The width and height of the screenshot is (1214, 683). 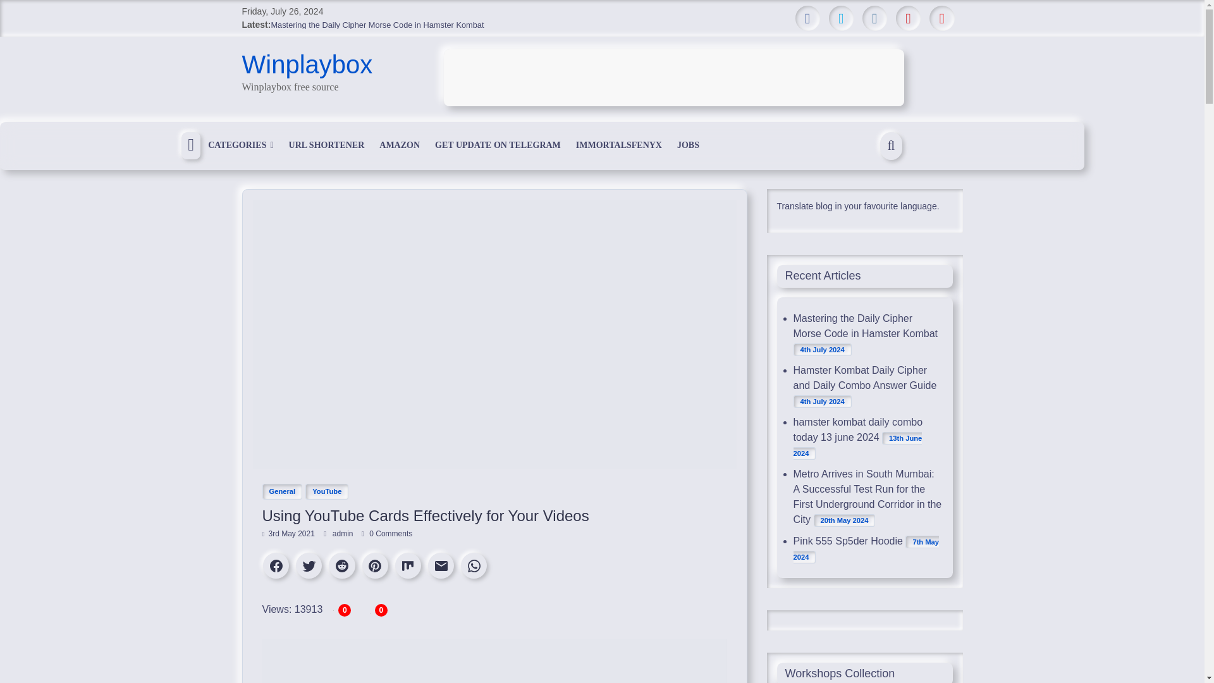 What do you see at coordinates (497, 145) in the screenshot?
I see `GET UPDATE ON TELEGRAM` at bounding box center [497, 145].